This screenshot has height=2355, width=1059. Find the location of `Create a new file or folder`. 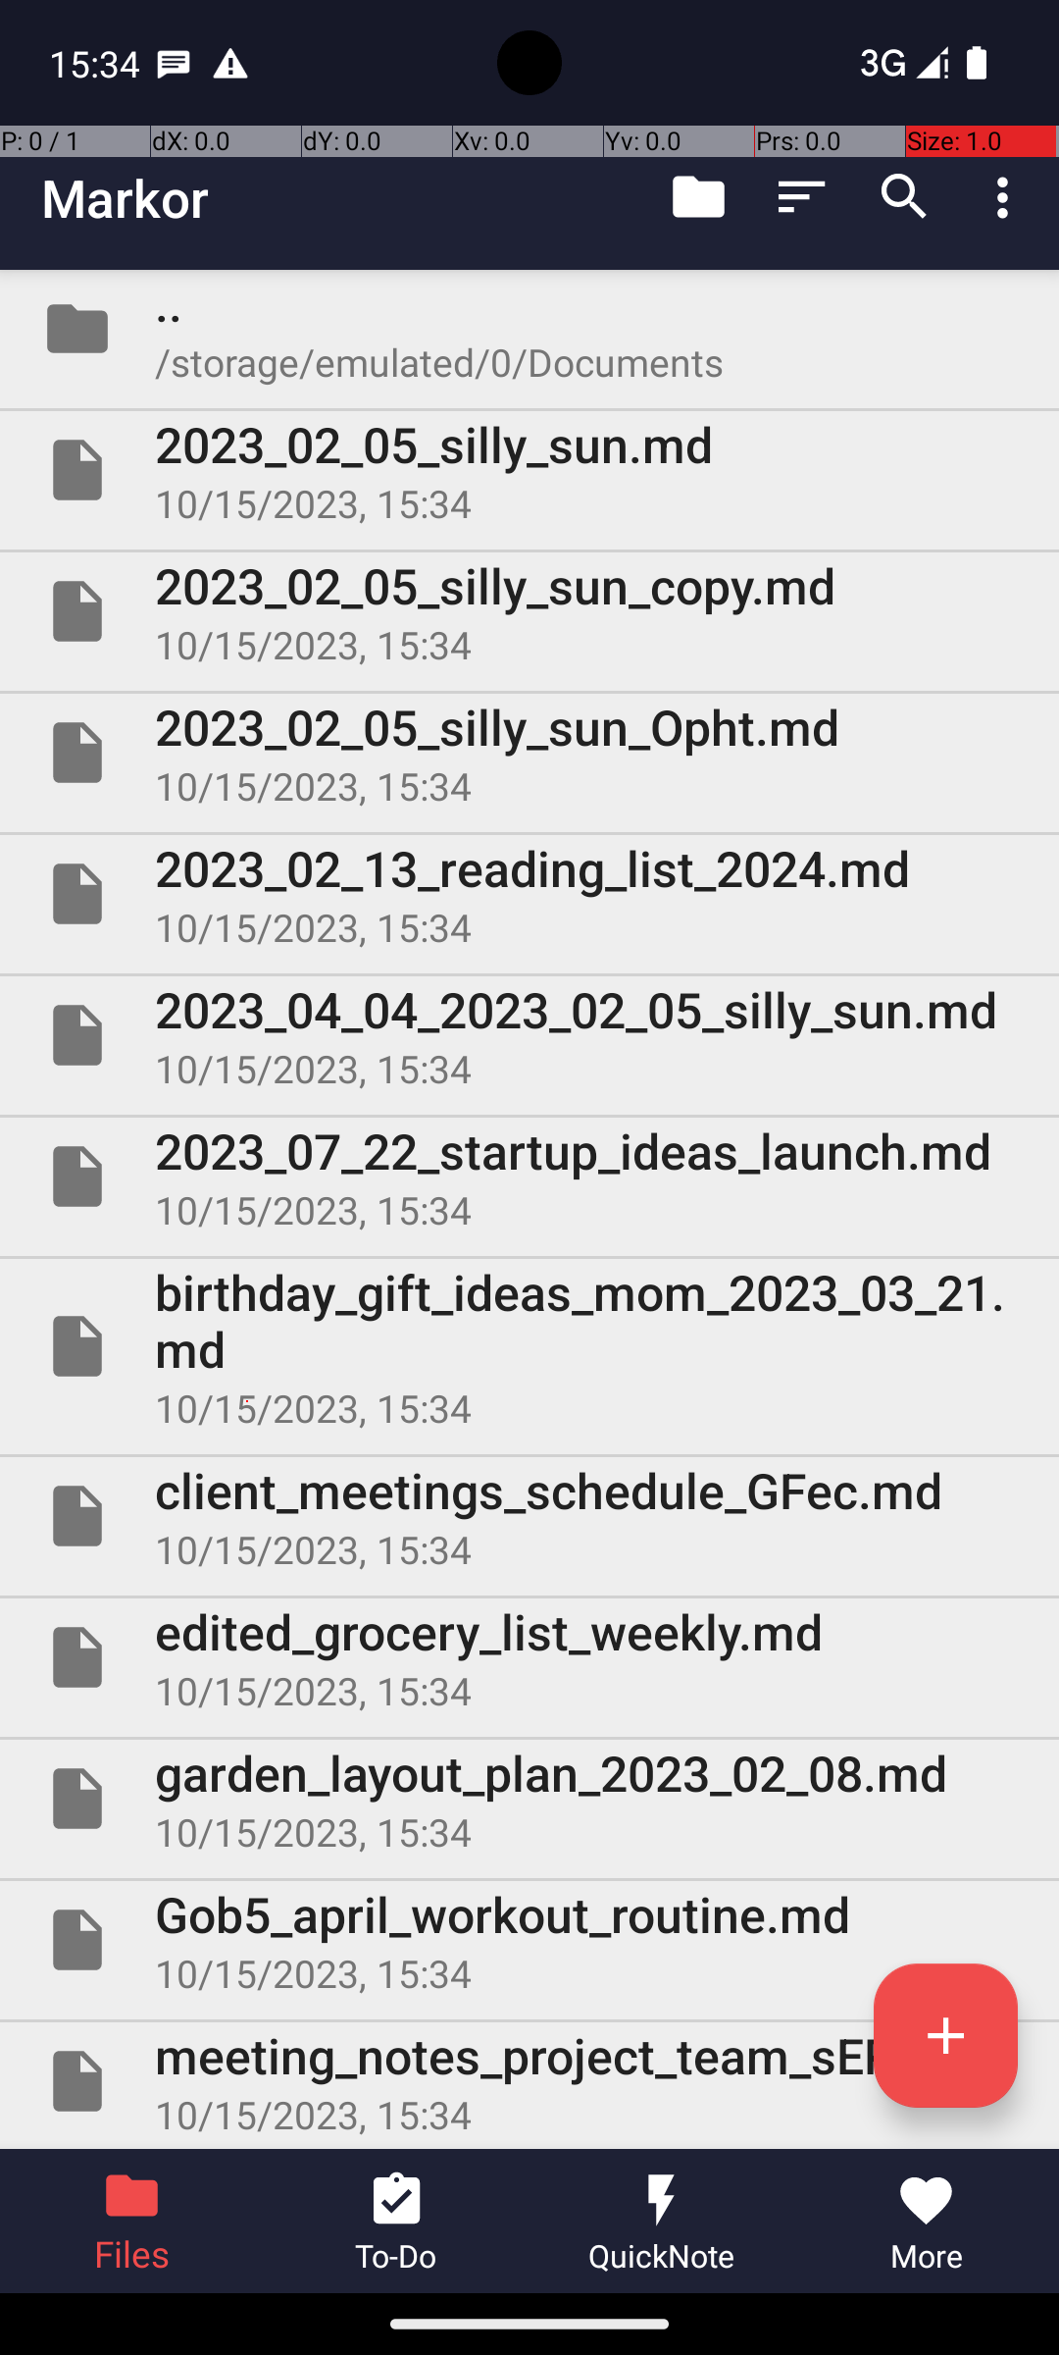

Create a new file or folder is located at coordinates (945, 2035).